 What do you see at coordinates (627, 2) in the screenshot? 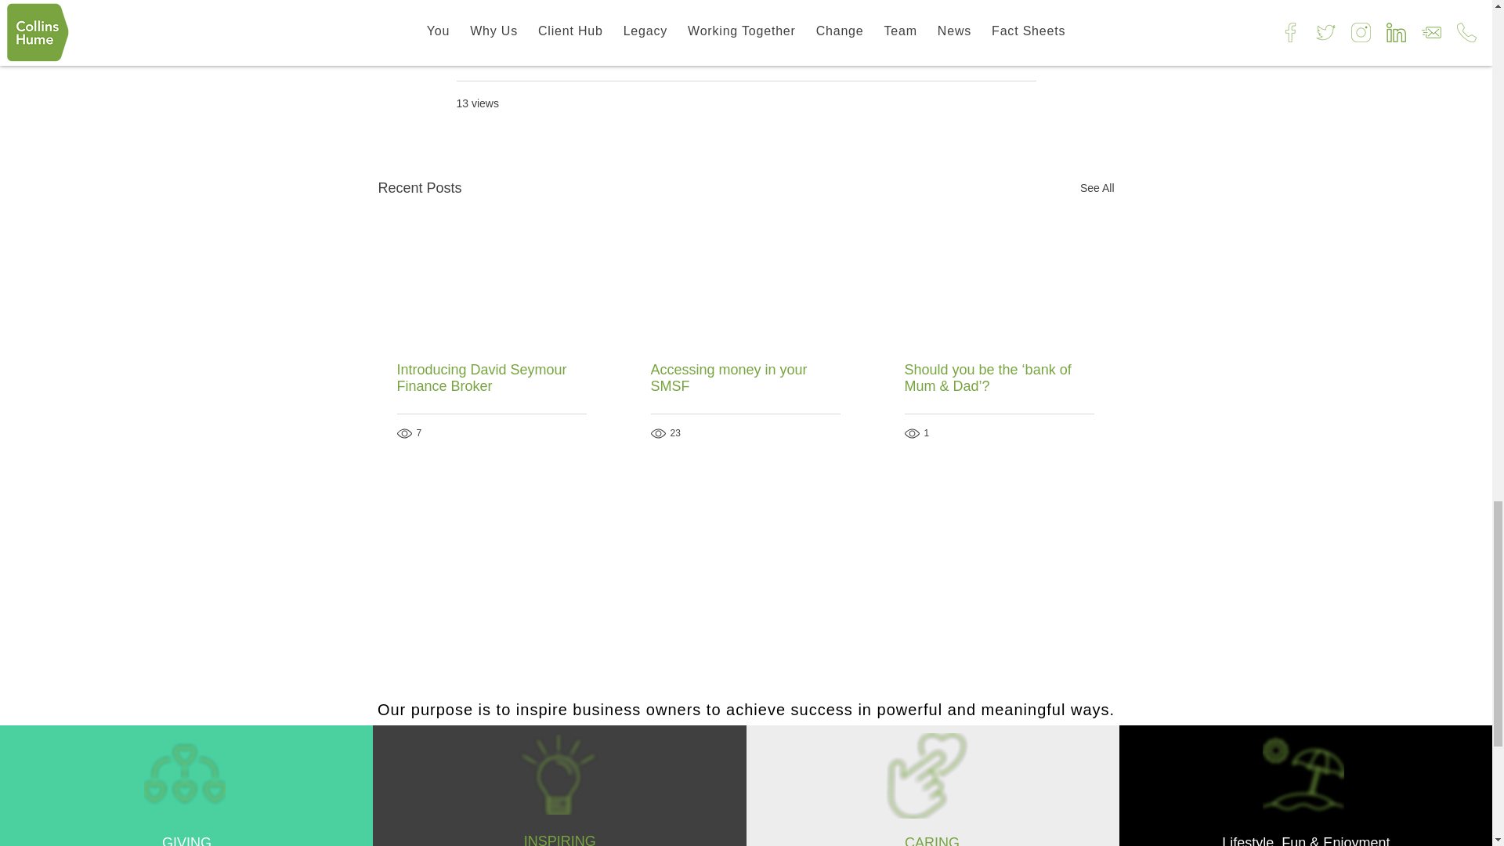
I see `technology` at bounding box center [627, 2].